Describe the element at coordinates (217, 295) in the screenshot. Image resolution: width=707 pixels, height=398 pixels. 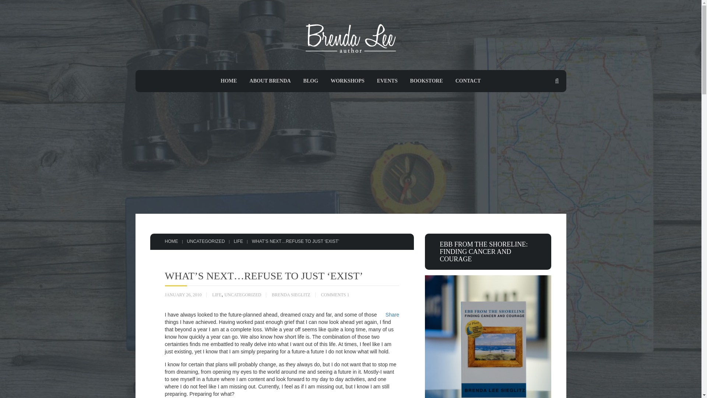
I see `LIFE` at that location.